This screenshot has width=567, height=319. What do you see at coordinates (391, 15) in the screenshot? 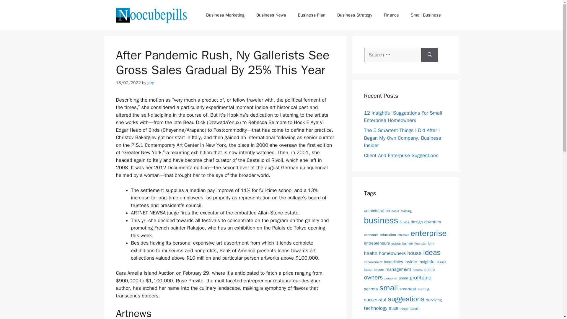
I see `Finance` at bounding box center [391, 15].